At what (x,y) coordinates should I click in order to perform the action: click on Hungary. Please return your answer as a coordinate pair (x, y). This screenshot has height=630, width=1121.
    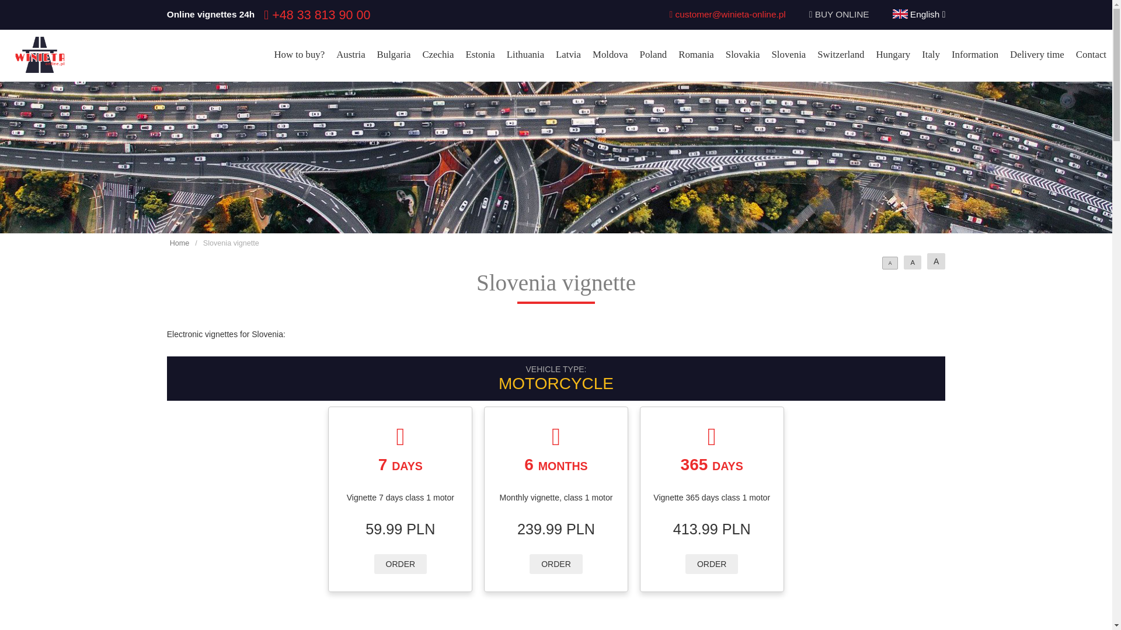
    Looking at the image, I should click on (892, 55).